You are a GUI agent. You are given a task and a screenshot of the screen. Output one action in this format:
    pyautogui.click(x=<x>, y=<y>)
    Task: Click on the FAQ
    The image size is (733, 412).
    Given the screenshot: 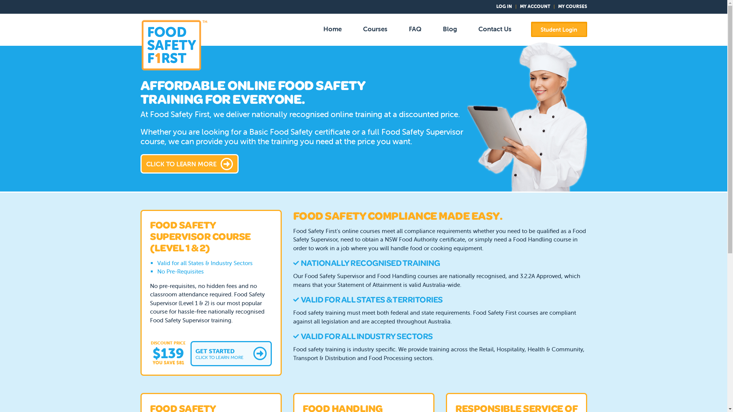 What is the action you would take?
    pyautogui.click(x=415, y=29)
    